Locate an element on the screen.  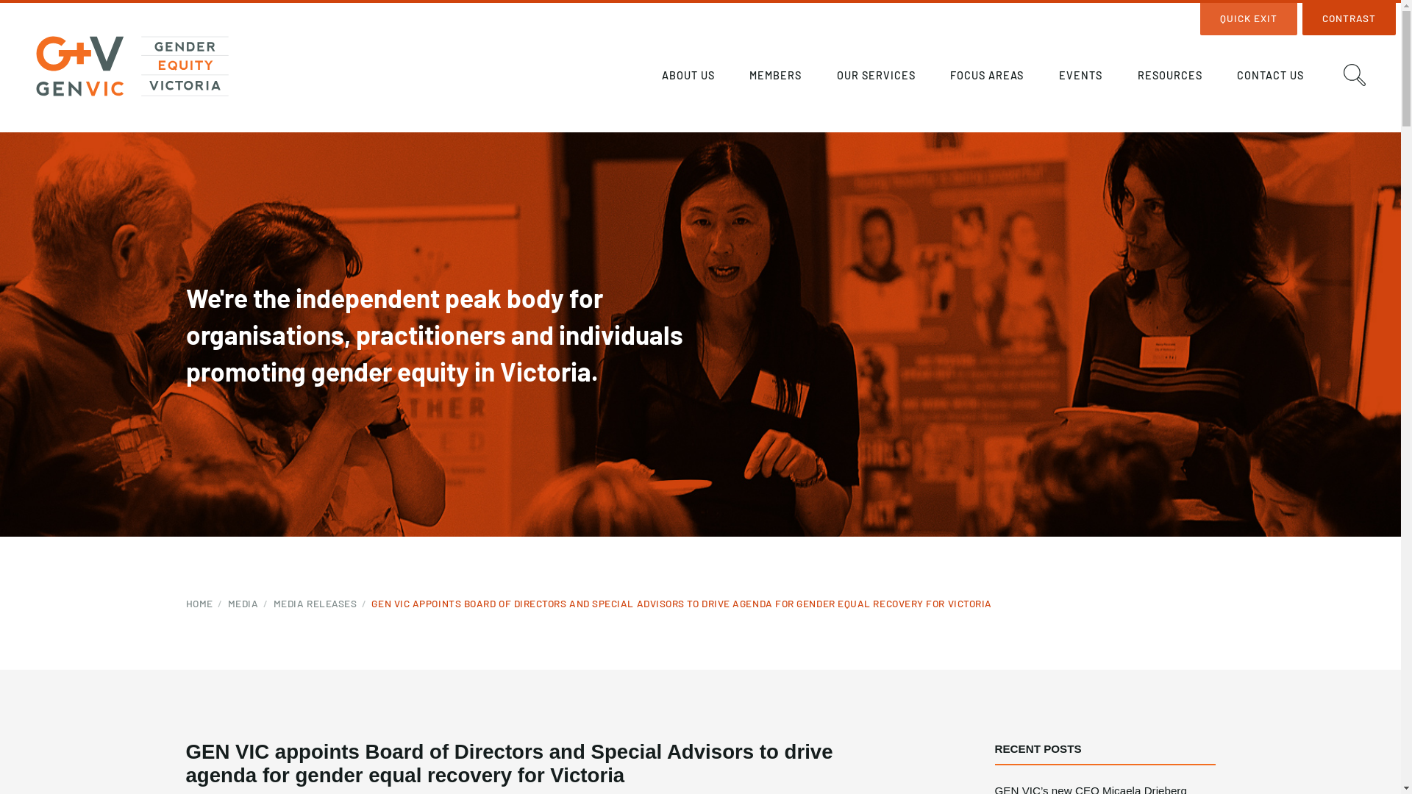
QUICK EXIT is located at coordinates (1249, 19).